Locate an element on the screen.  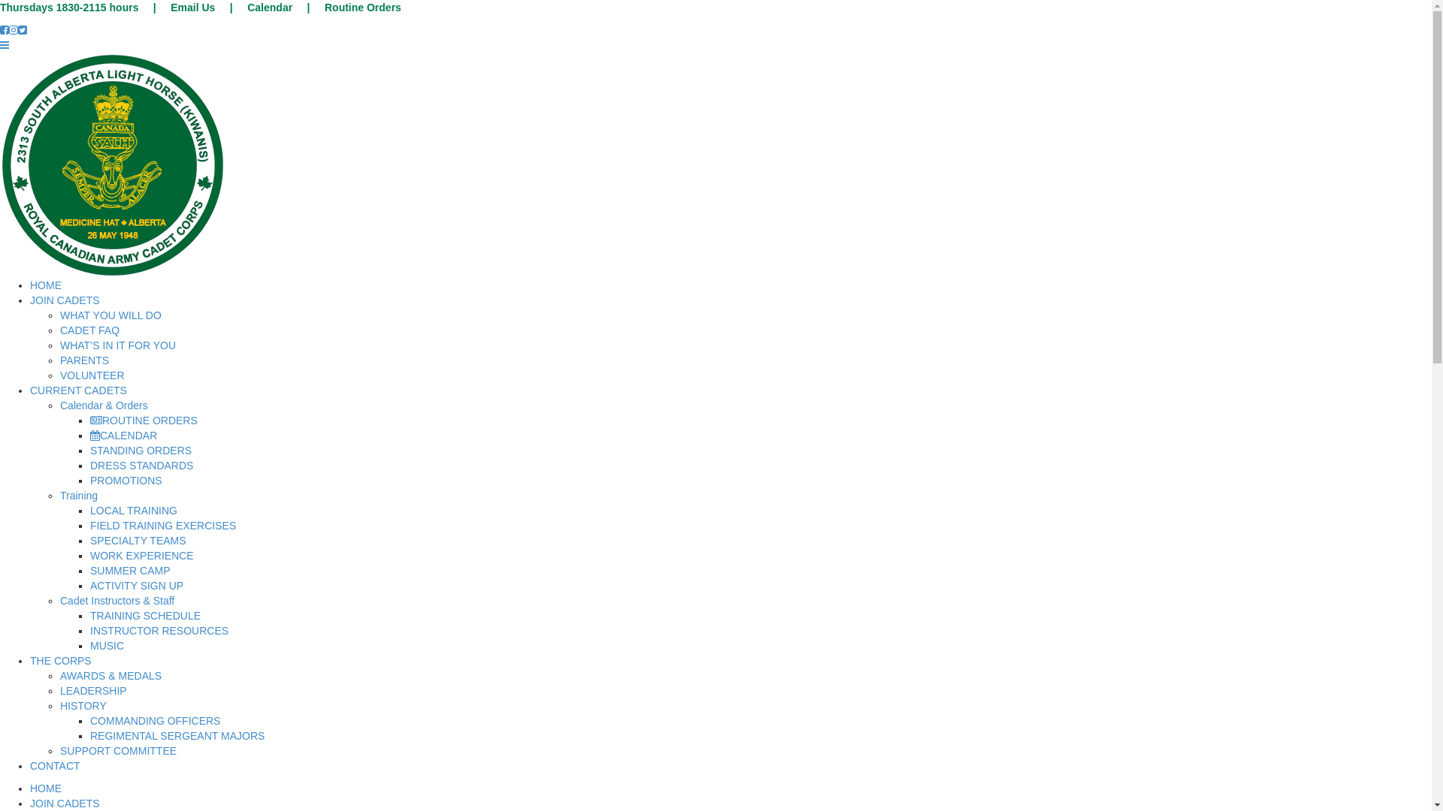
TRAINING SCHEDULE is located at coordinates (146, 616).